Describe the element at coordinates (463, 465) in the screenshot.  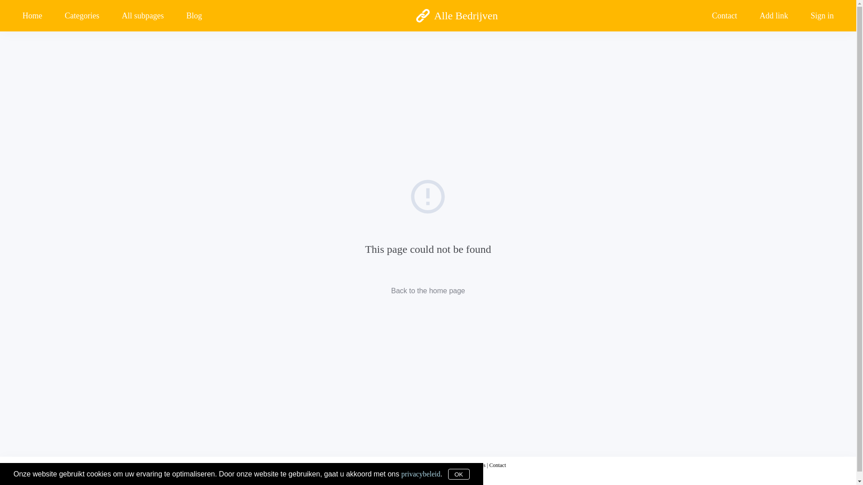
I see `Terms & Conditions` at that location.